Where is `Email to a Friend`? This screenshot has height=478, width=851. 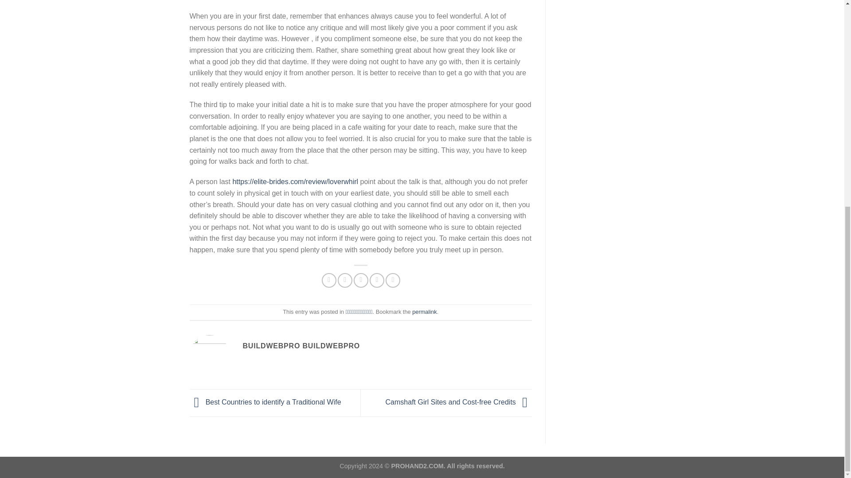
Email to a Friend is located at coordinates (361, 280).